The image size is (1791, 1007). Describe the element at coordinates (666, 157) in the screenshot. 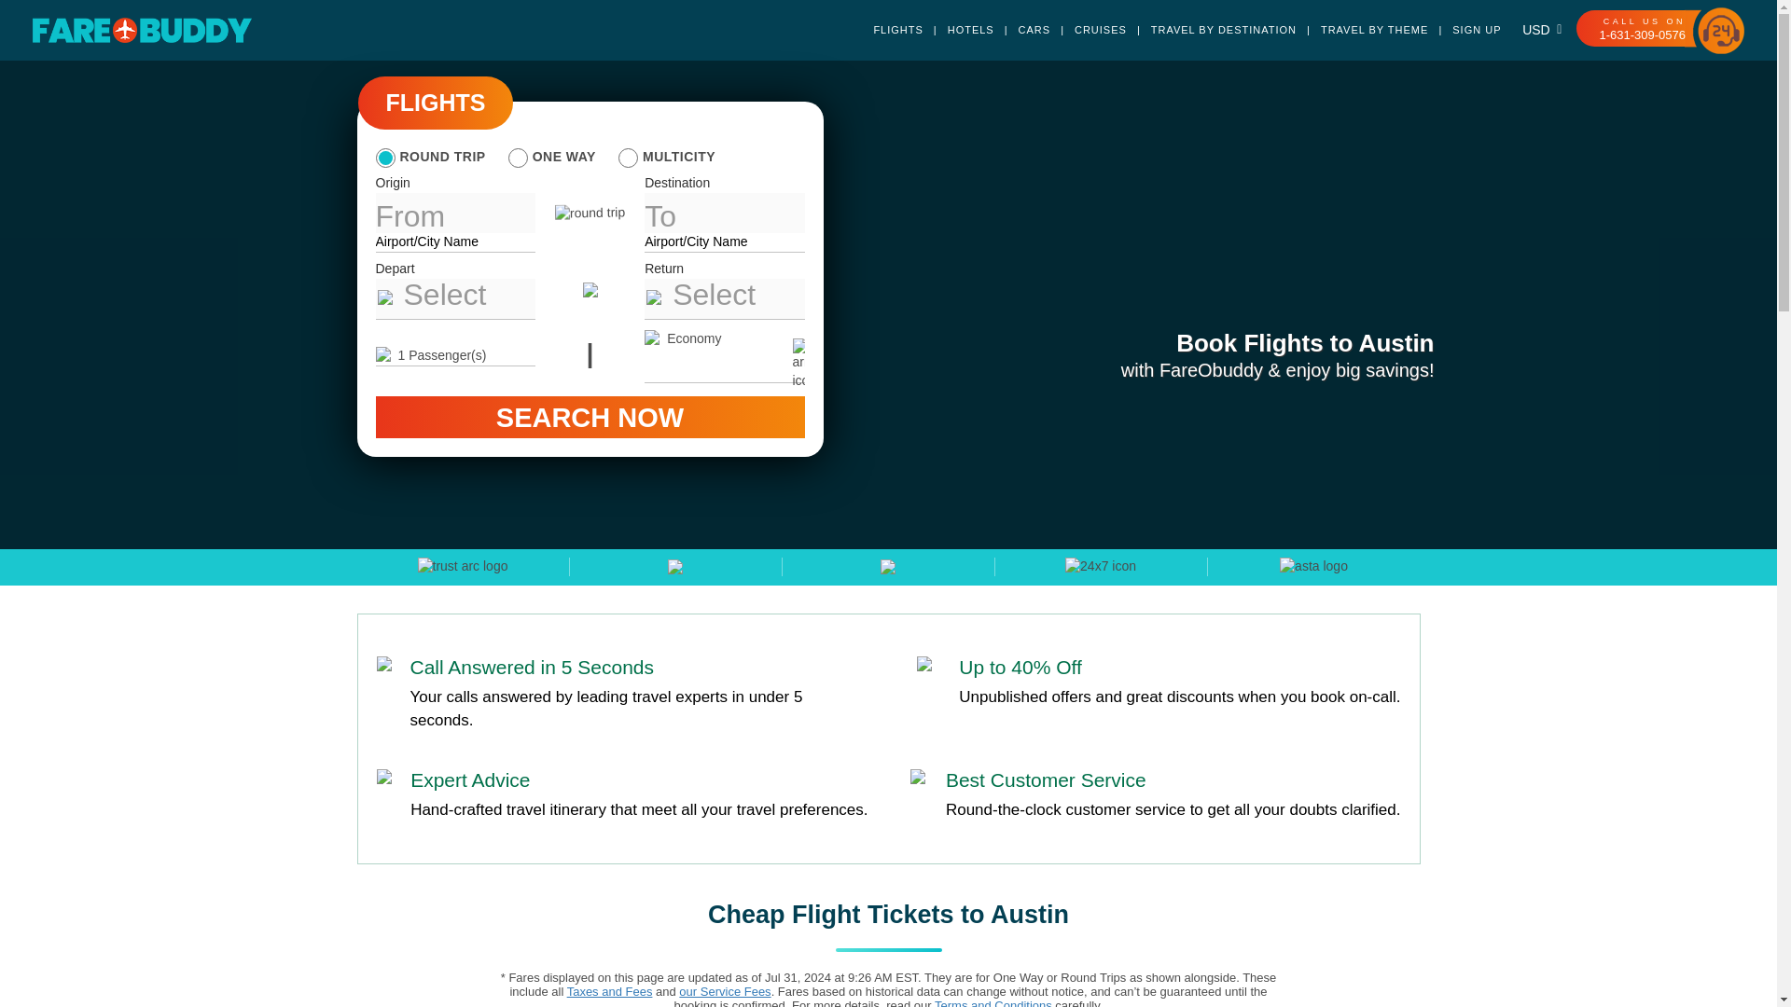

I see `MULTICITY` at that location.